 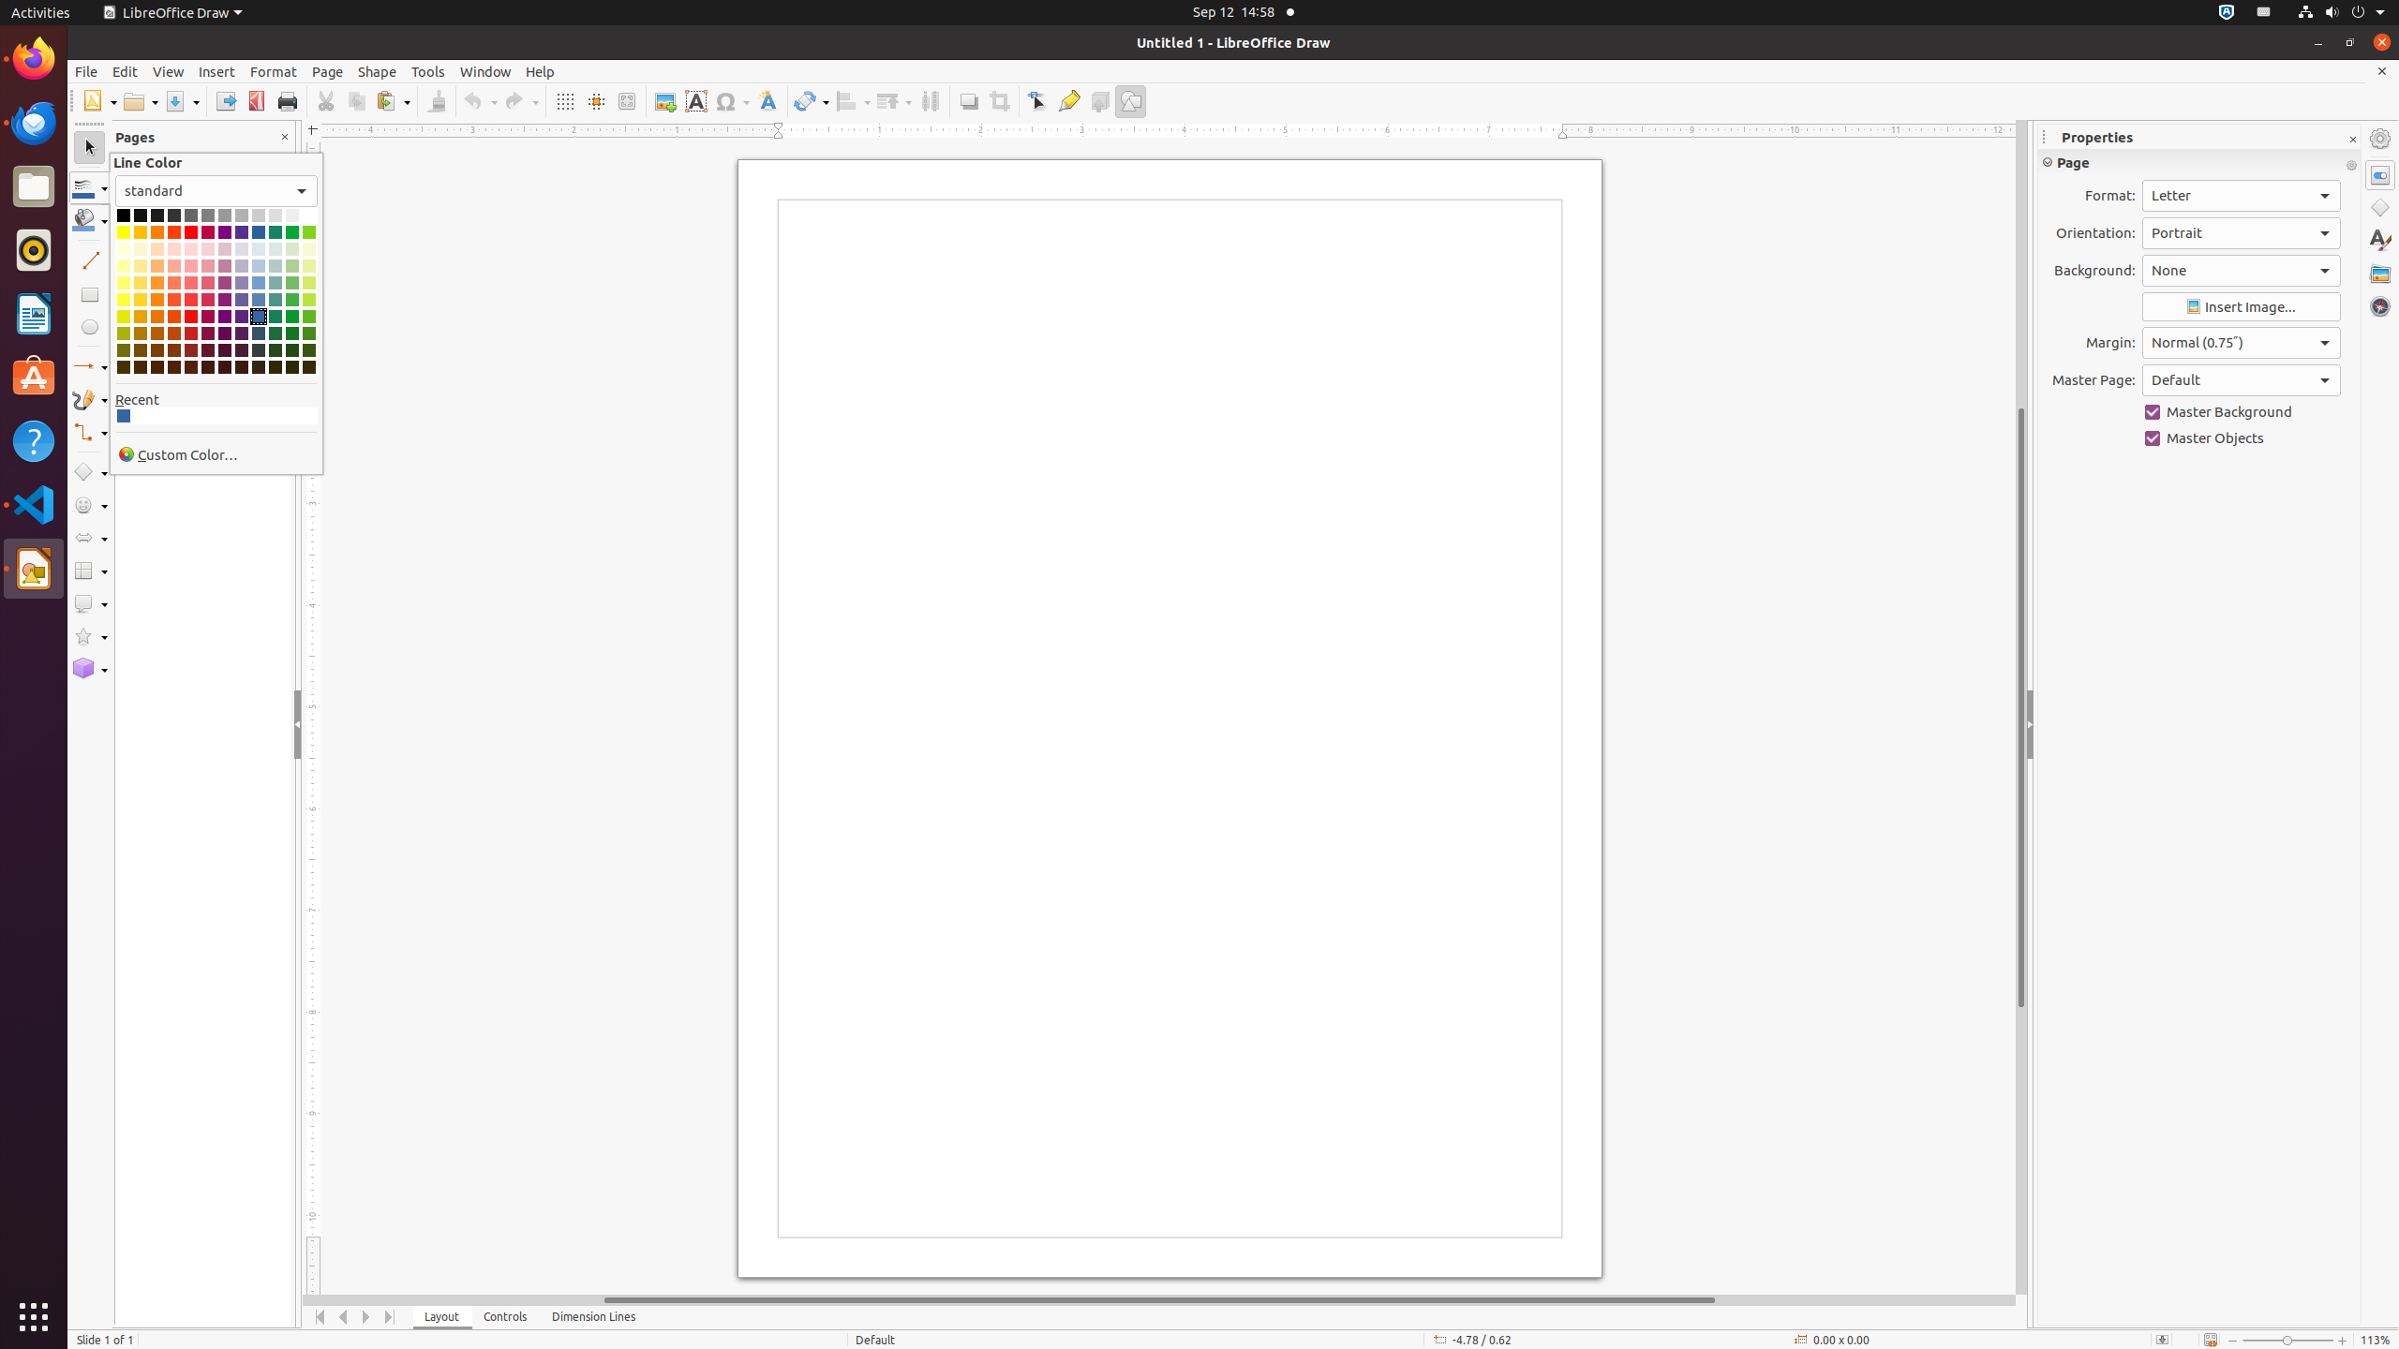 I want to click on Dark Blue 3, so click(x=259, y=350).